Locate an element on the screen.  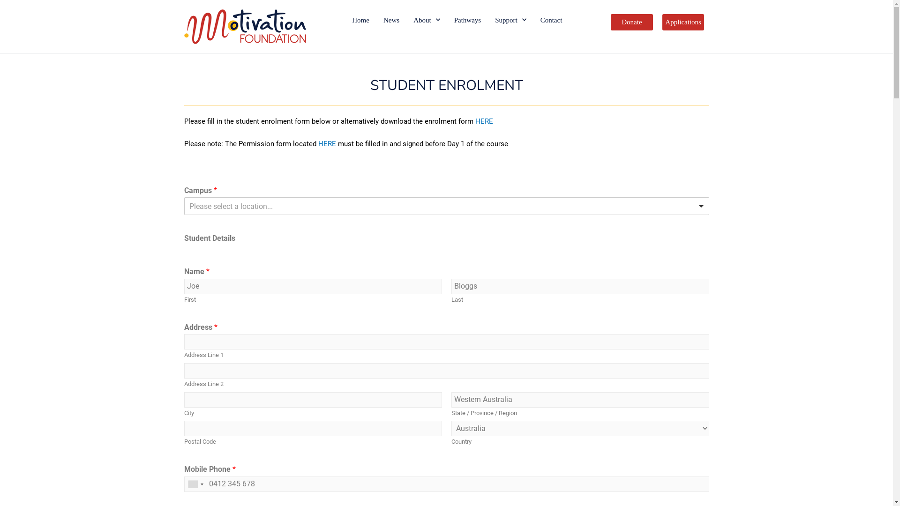
HERE is located at coordinates (327, 144).